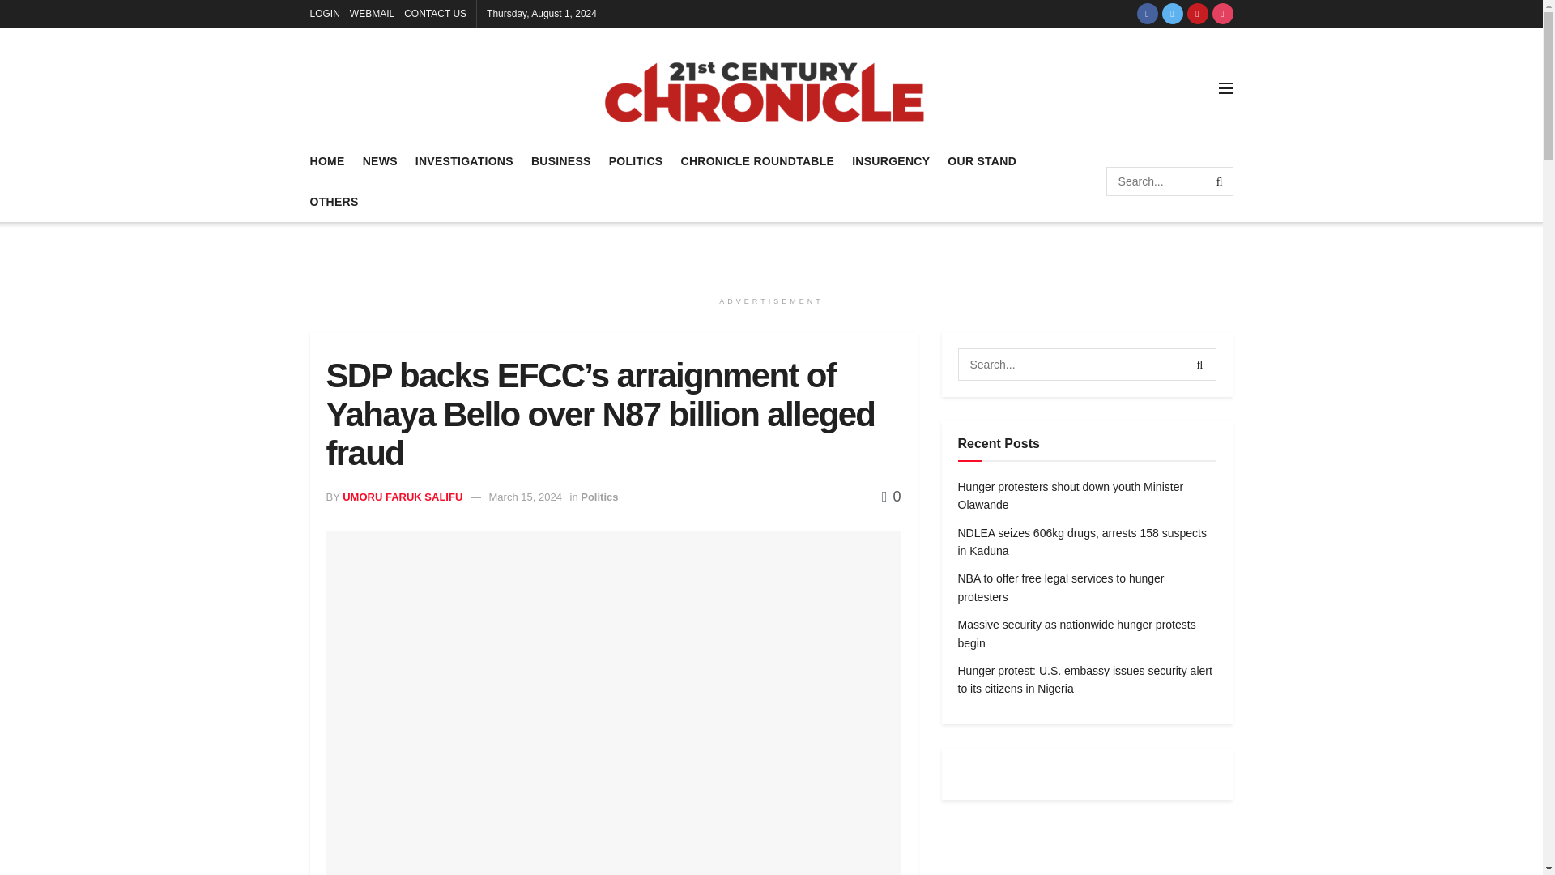 This screenshot has height=875, width=1555. What do you see at coordinates (334, 201) in the screenshot?
I see `OTHERS` at bounding box center [334, 201].